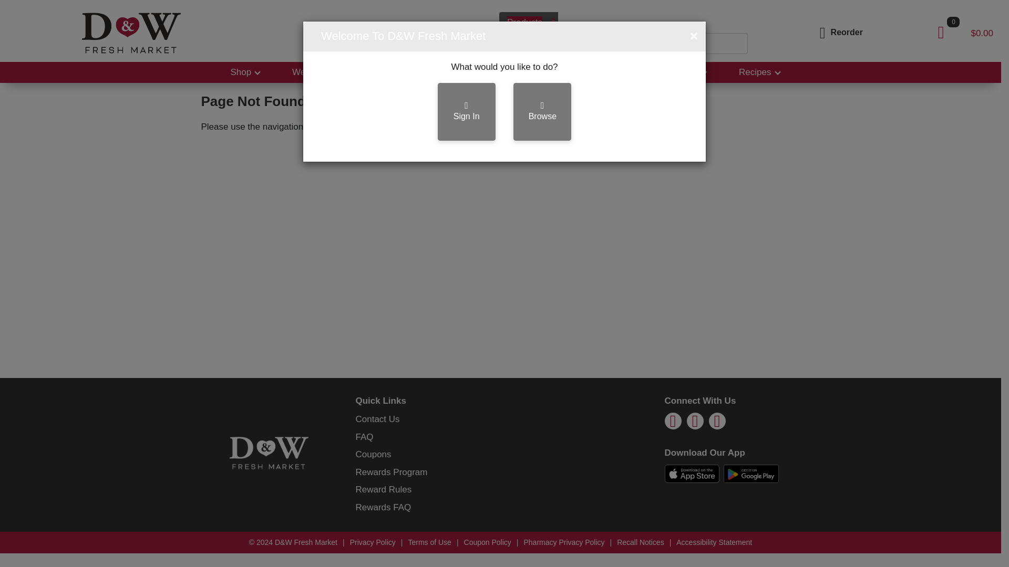 The width and height of the screenshot is (1009, 567). Describe the element at coordinates (717, 424) in the screenshot. I see `youtube` at that location.